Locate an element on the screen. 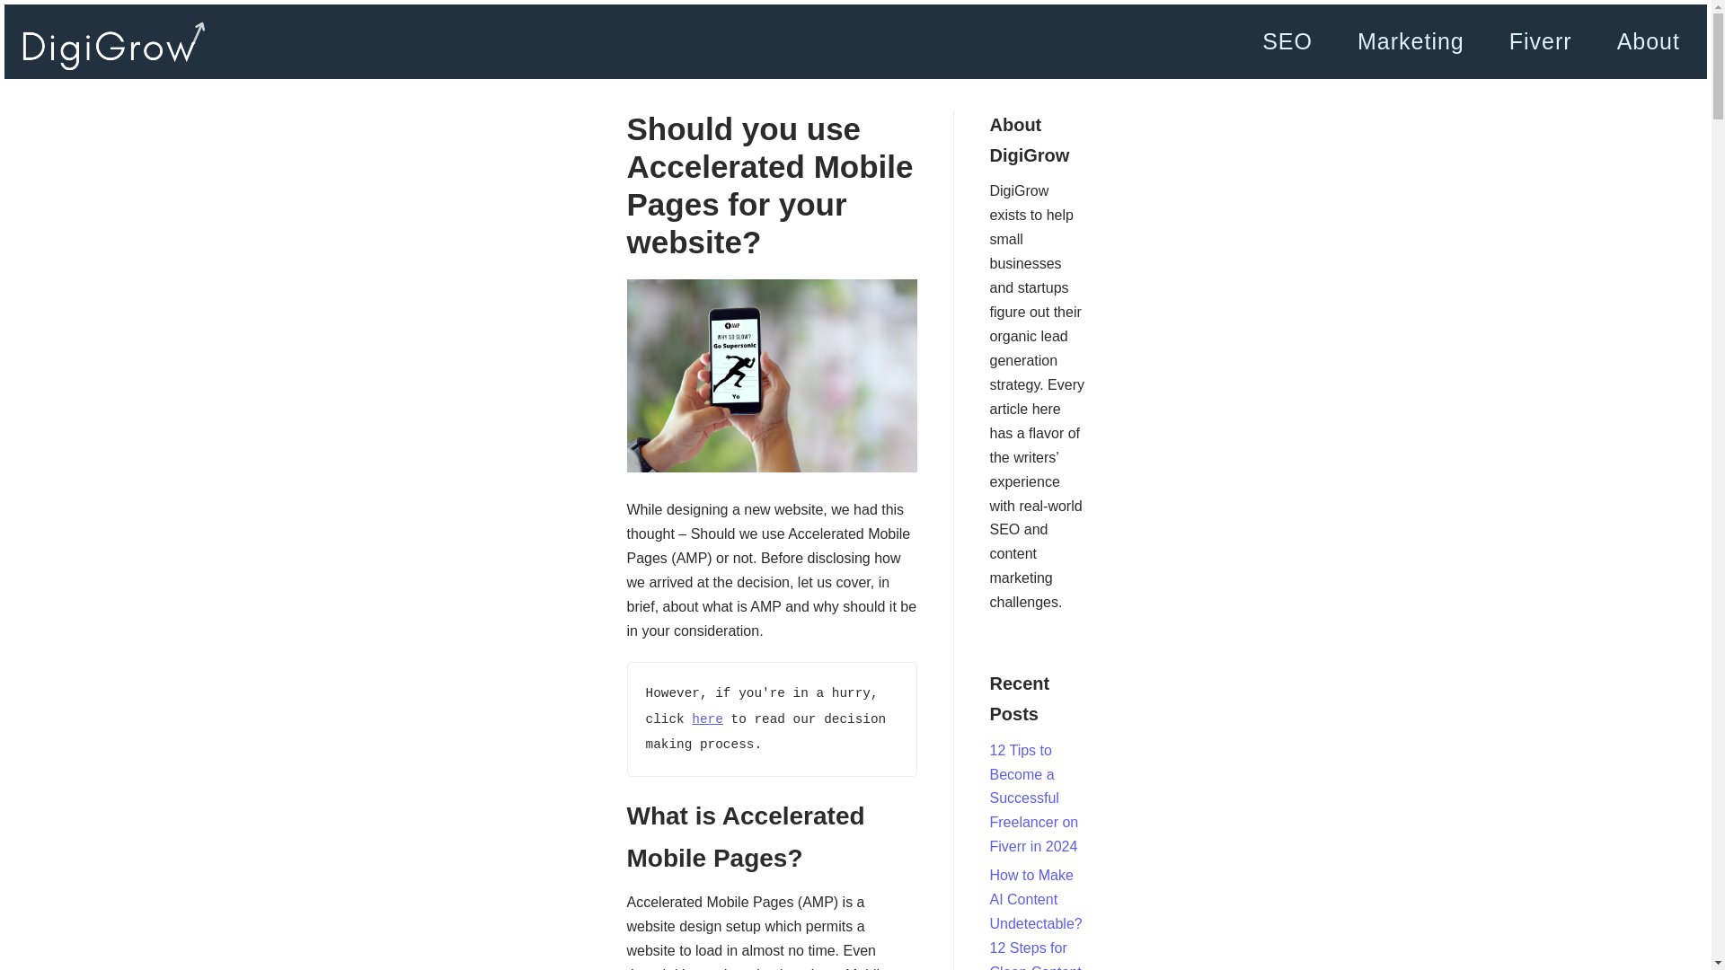  12 Tips to Become a Successful Freelancer on Fiverr in 2024 is located at coordinates (1035, 798).